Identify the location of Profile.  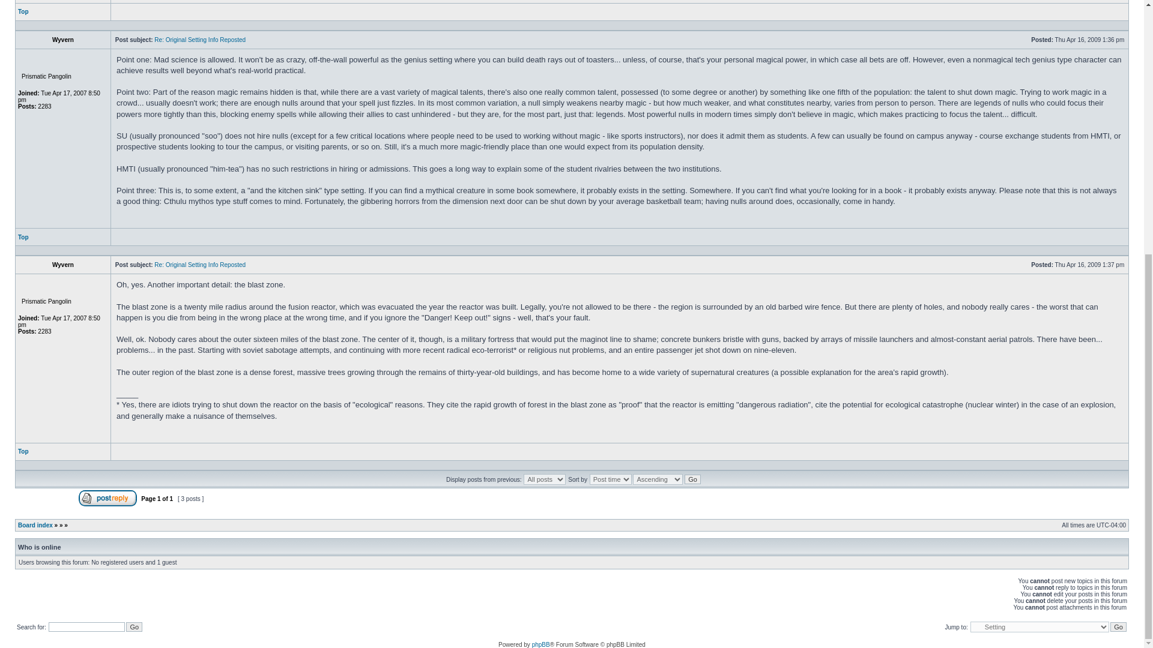
(136, 451).